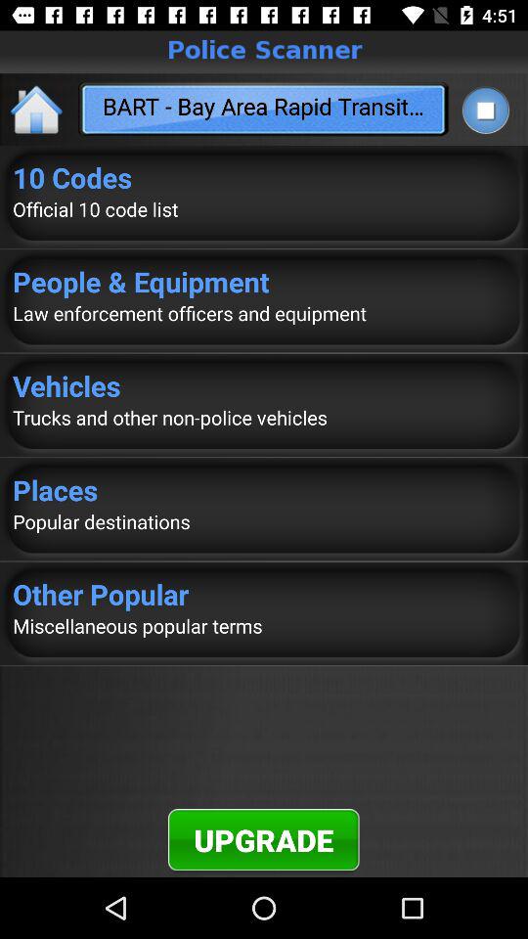 The width and height of the screenshot is (528, 939). Describe the element at coordinates (264, 839) in the screenshot. I see `turn on upgrade item` at that location.